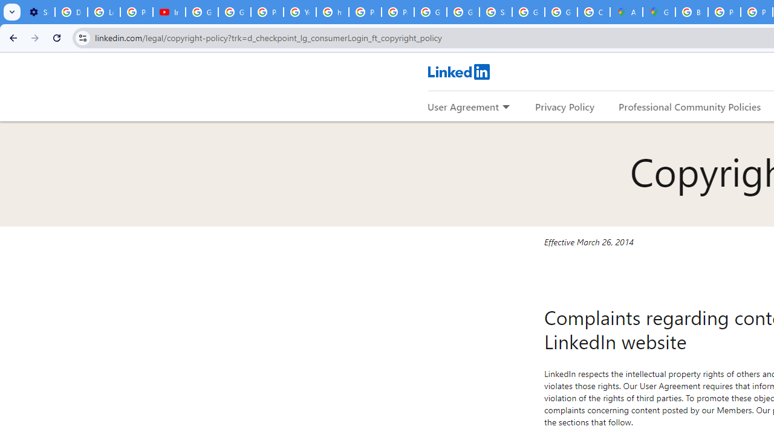  What do you see at coordinates (71, 12) in the screenshot?
I see `Delete photos & videos - Computer - Google Photos Help` at bounding box center [71, 12].